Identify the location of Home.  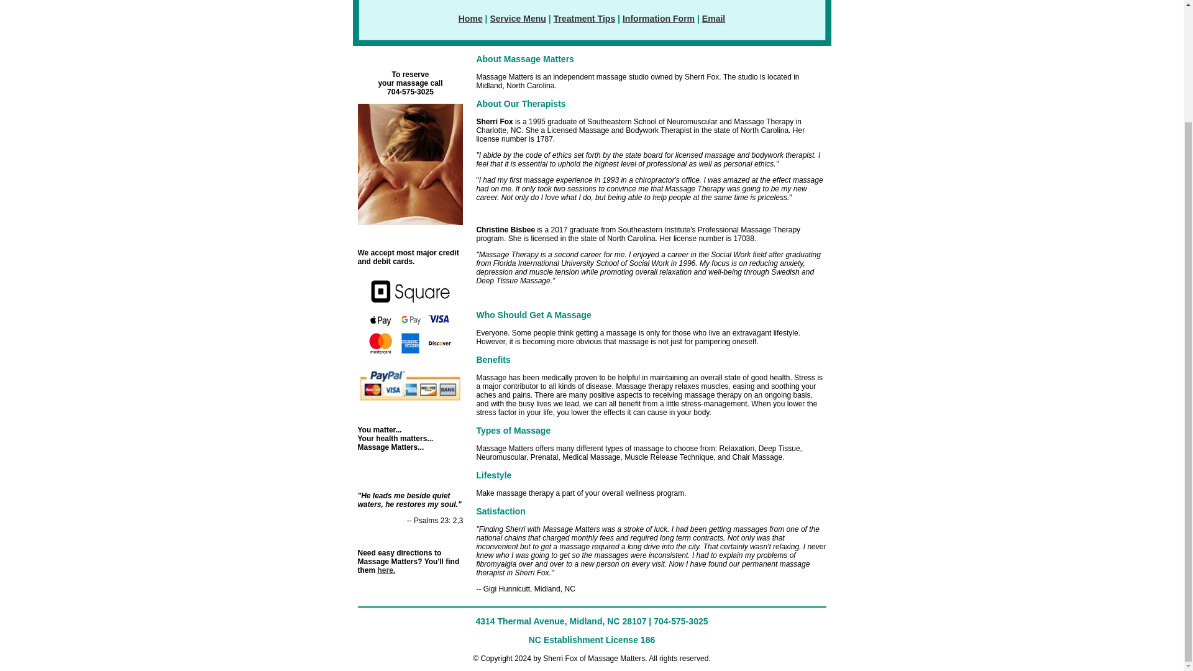
(470, 18).